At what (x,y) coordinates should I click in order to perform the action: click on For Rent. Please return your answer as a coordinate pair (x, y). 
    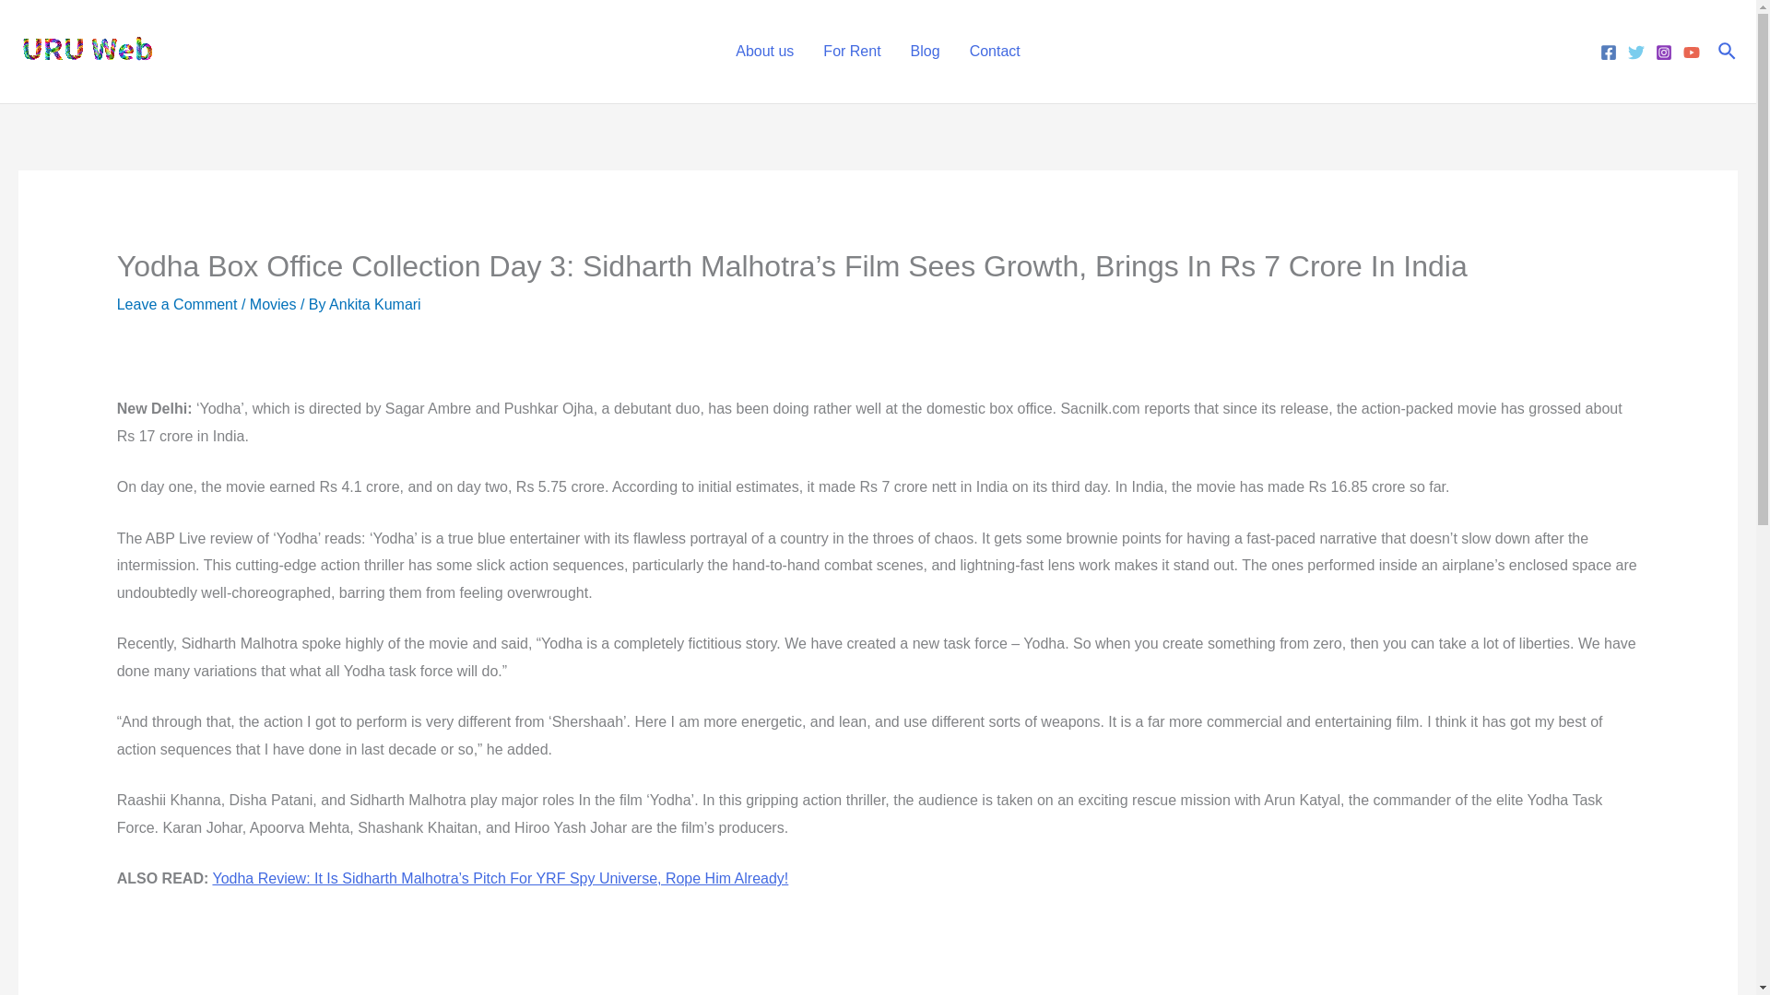
    Looking at the image, I should click on (852, 52).